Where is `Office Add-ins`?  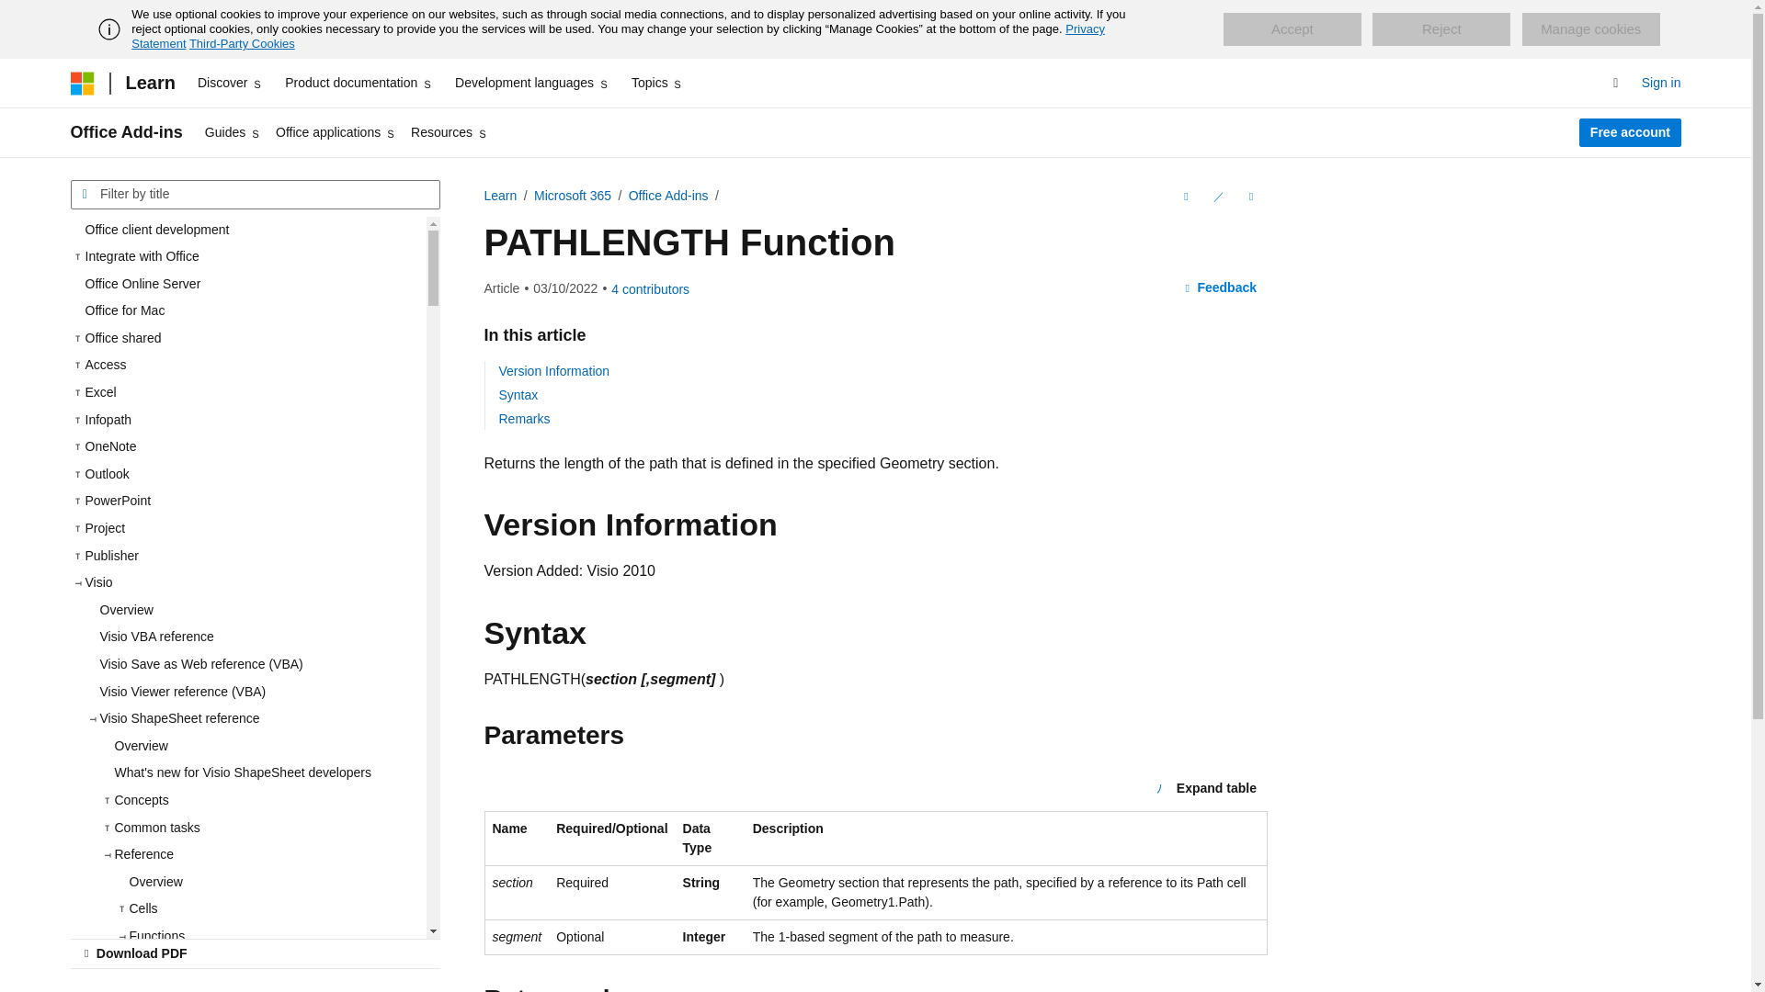
Office Add-ins is located at coordinates (125, 132).